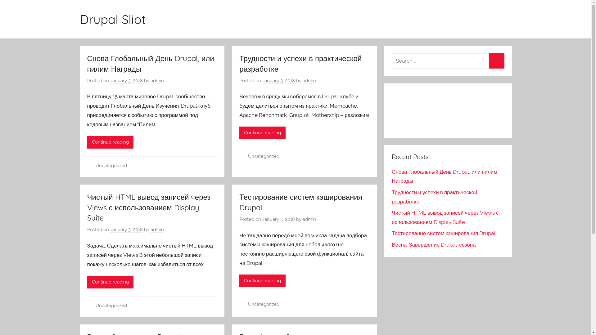 The width and height of the screenshot is (596, 335). I want to click on Search for:, so click(448, 61).